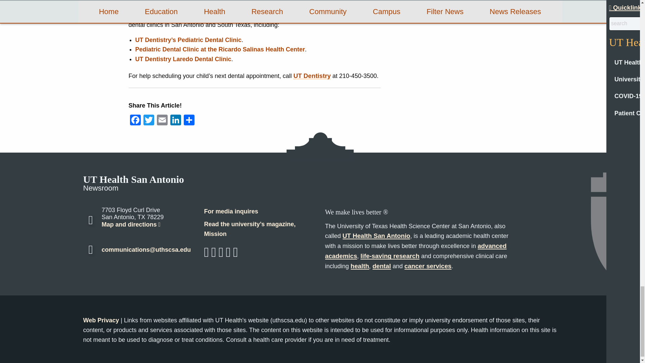 This screenshot has height=363, width=645. I want to click on Pediatric Dental Clinic at the Ricardo Salinas Health Center, so click(220, 49).